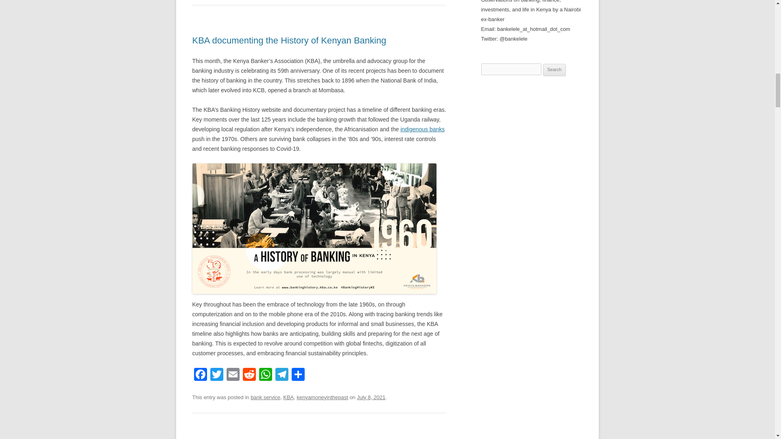 This screenshot has height=439, width=781. What do you see at coordinates (371, 397) in the screenshot?
I see `July 8, 2021` at bounding box center [371, 397].